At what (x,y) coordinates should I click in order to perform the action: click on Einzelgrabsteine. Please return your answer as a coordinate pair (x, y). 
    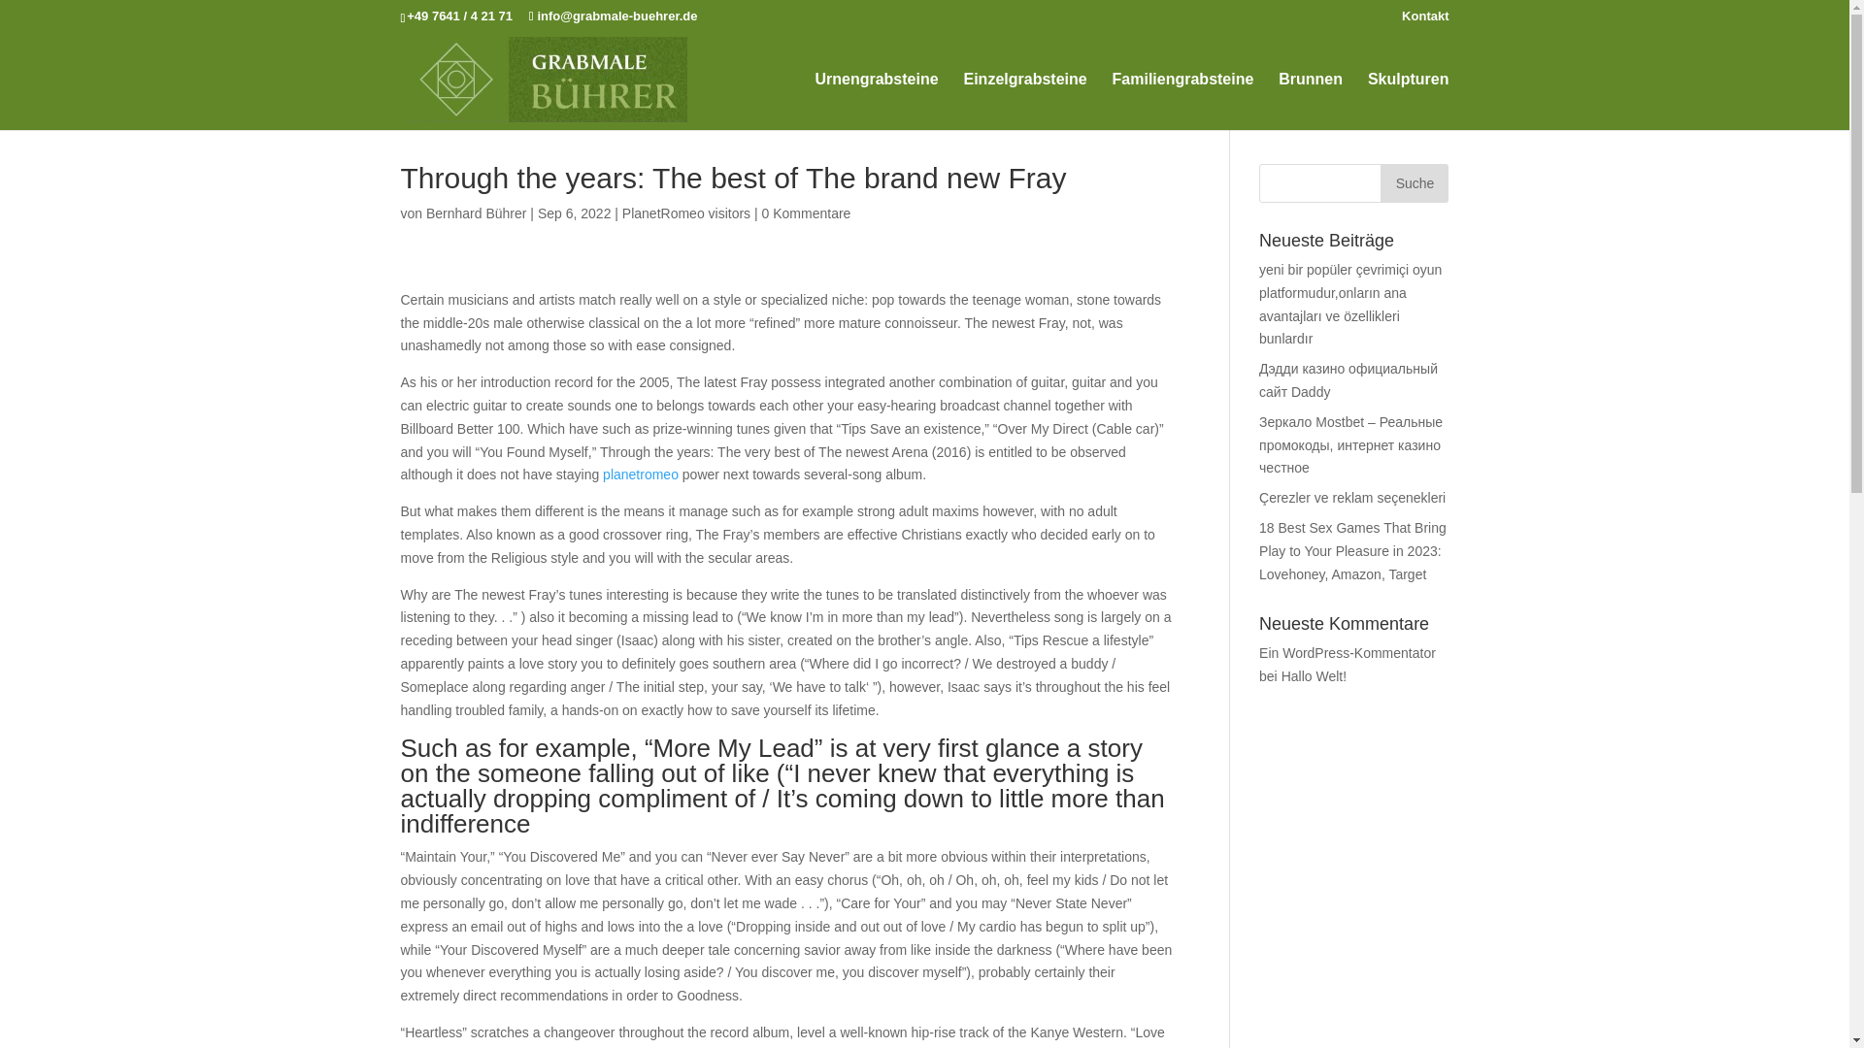
    Looking at the image, I should click on (1025, 101).